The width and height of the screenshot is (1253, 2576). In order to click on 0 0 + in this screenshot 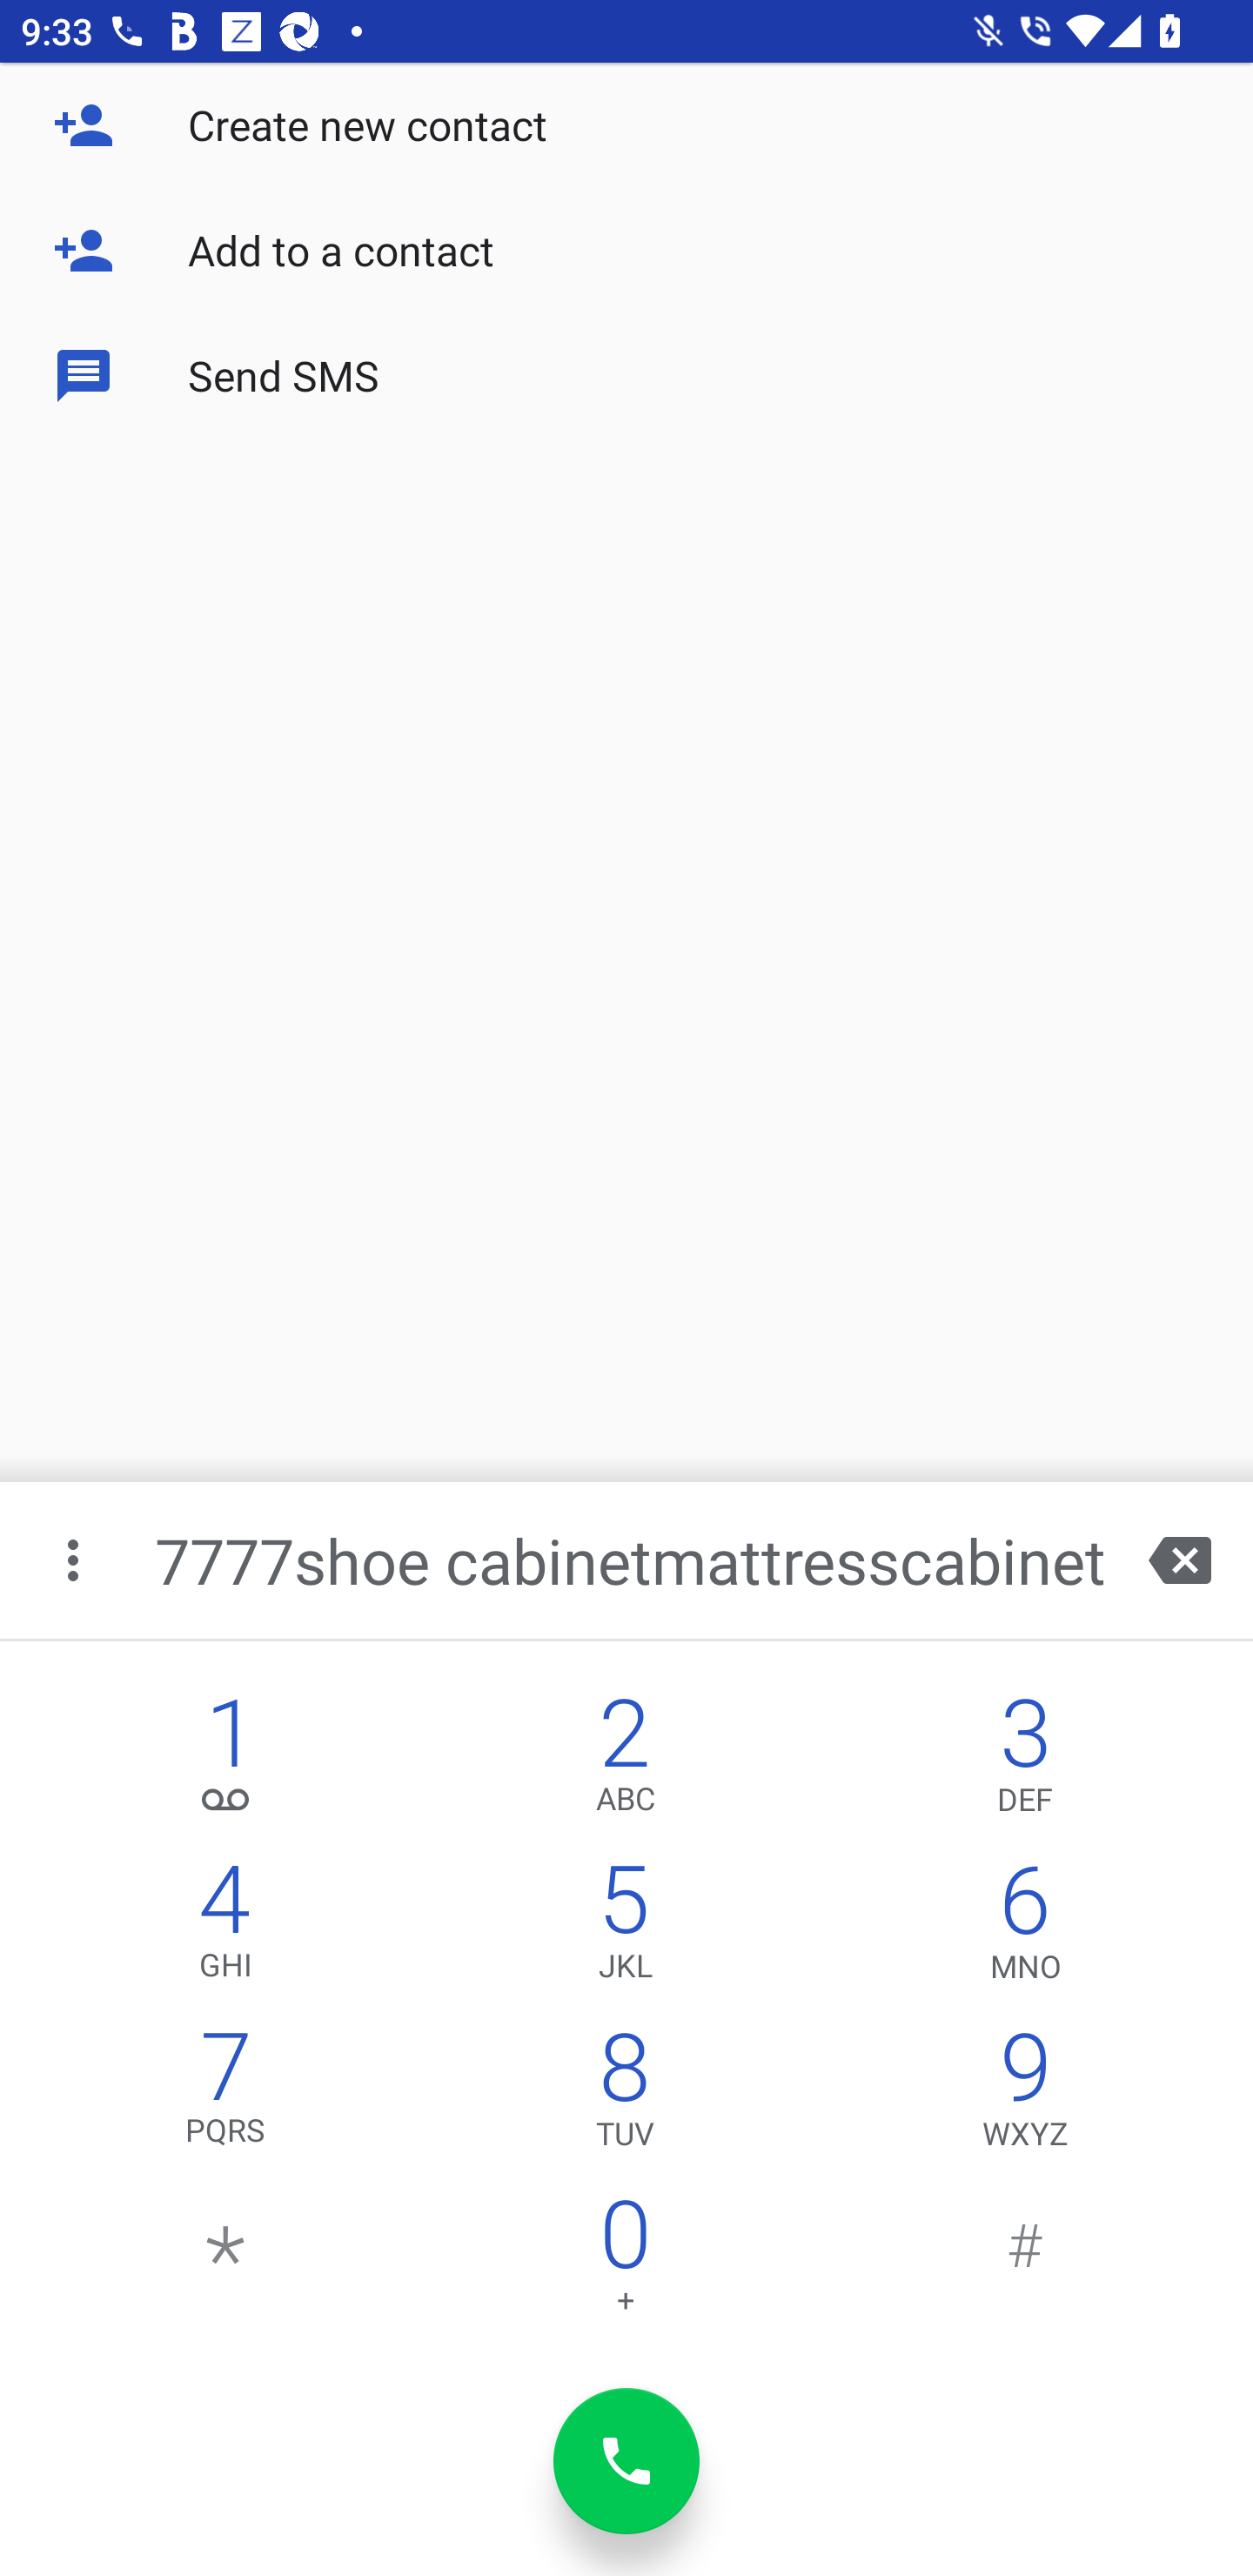, I will do `click(625, 2263)`.